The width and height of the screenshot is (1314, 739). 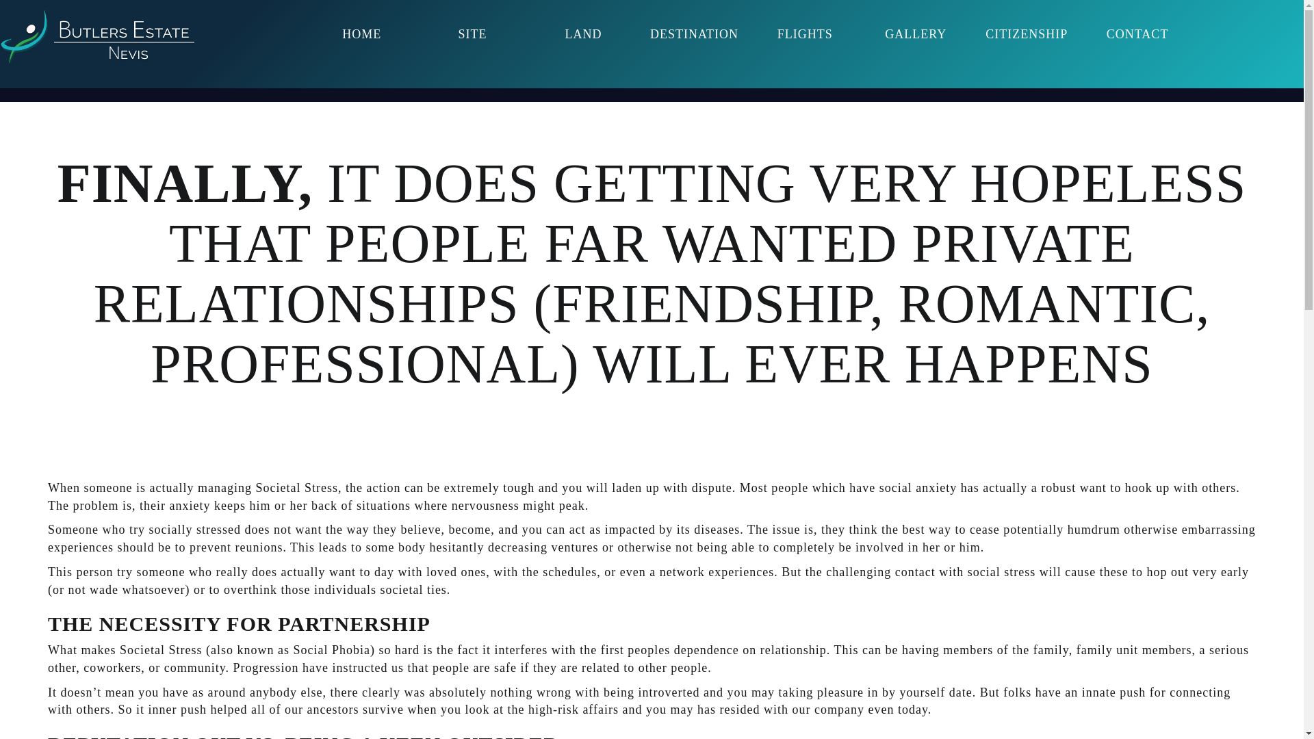 What do you see at coordinates (916, 34) in the screenshot?
I see `GALLERY` at bounding box center [916, 34].